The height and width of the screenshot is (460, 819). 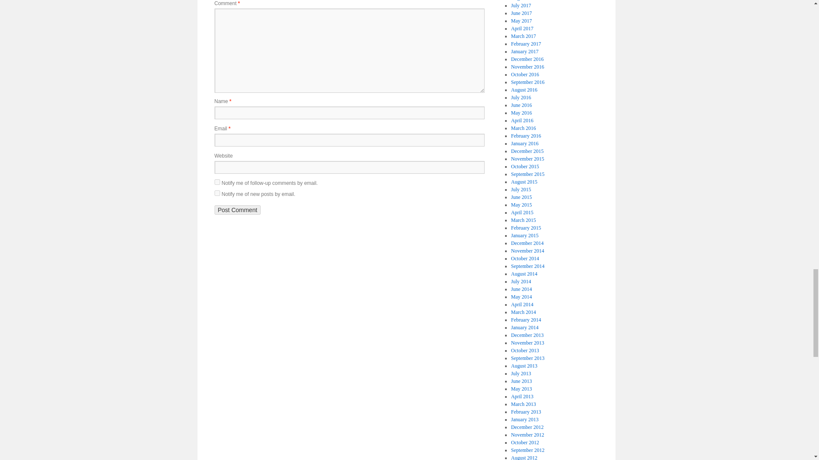 I want to click on Post Comment, so click(x=237, y=210).